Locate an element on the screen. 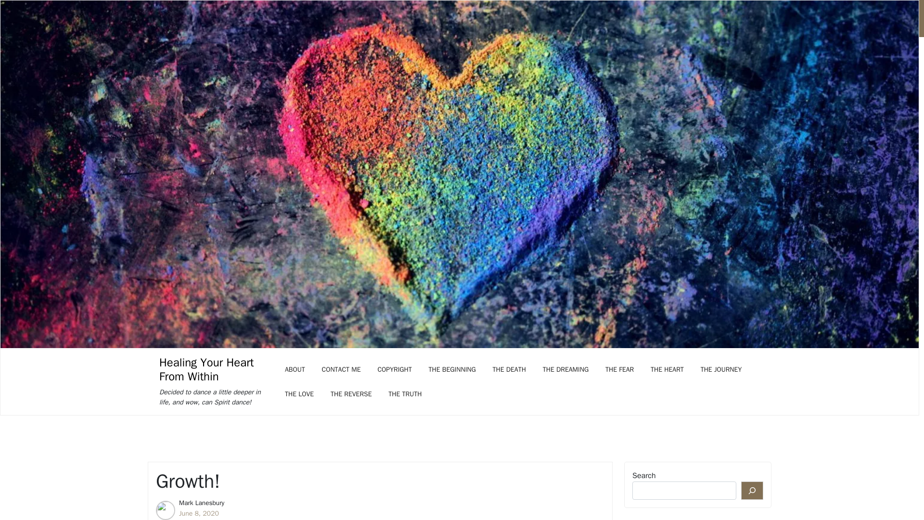 The width and height of the screenshot is (924, 520). Mark Lanesbury is located at coordinates (202, 503).